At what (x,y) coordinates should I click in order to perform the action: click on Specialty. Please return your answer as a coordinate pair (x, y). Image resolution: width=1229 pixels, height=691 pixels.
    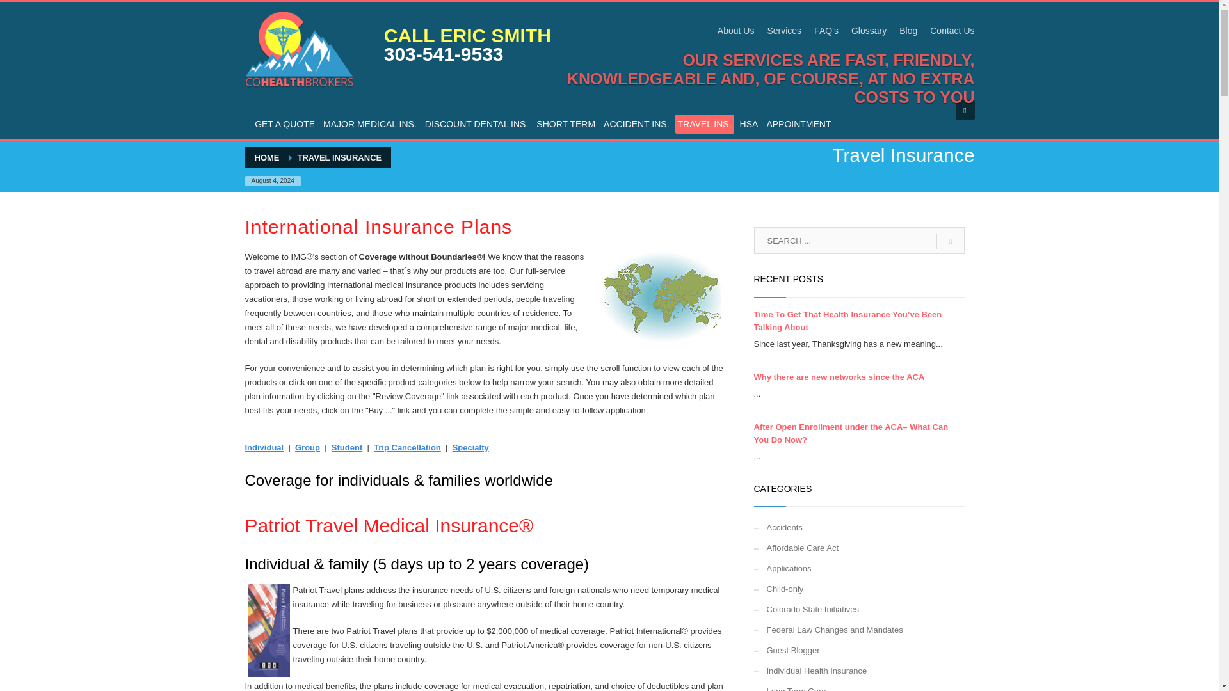
    Looking at the image, I should click on (470, 448).